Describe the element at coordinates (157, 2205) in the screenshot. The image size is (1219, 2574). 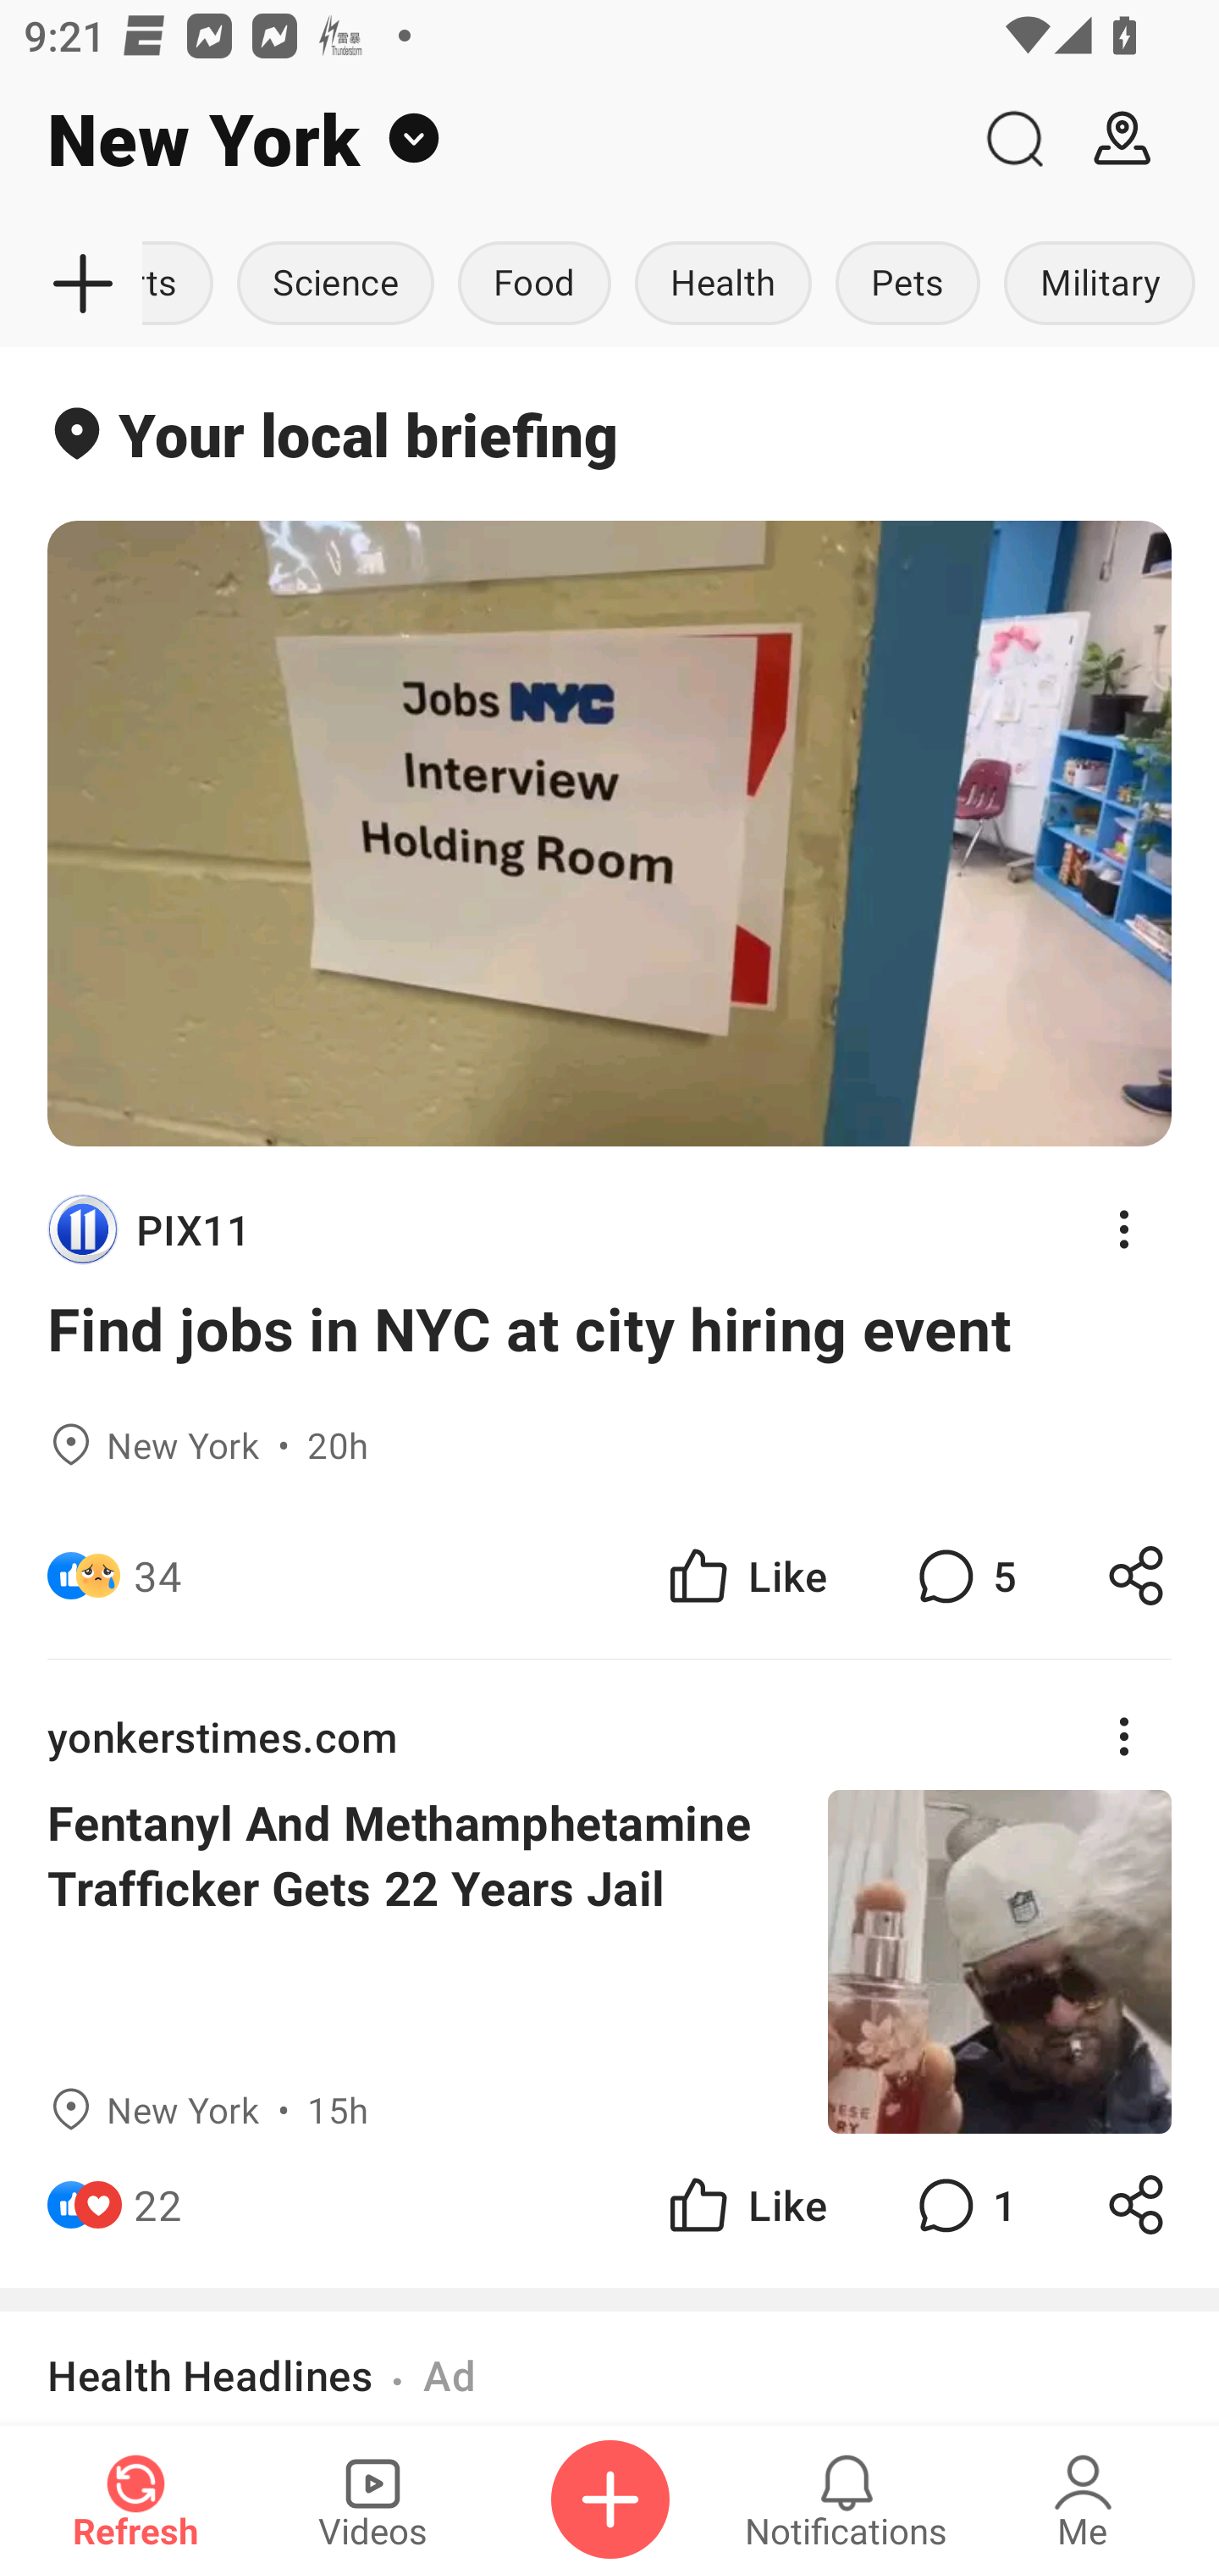
I see `22` at that location.